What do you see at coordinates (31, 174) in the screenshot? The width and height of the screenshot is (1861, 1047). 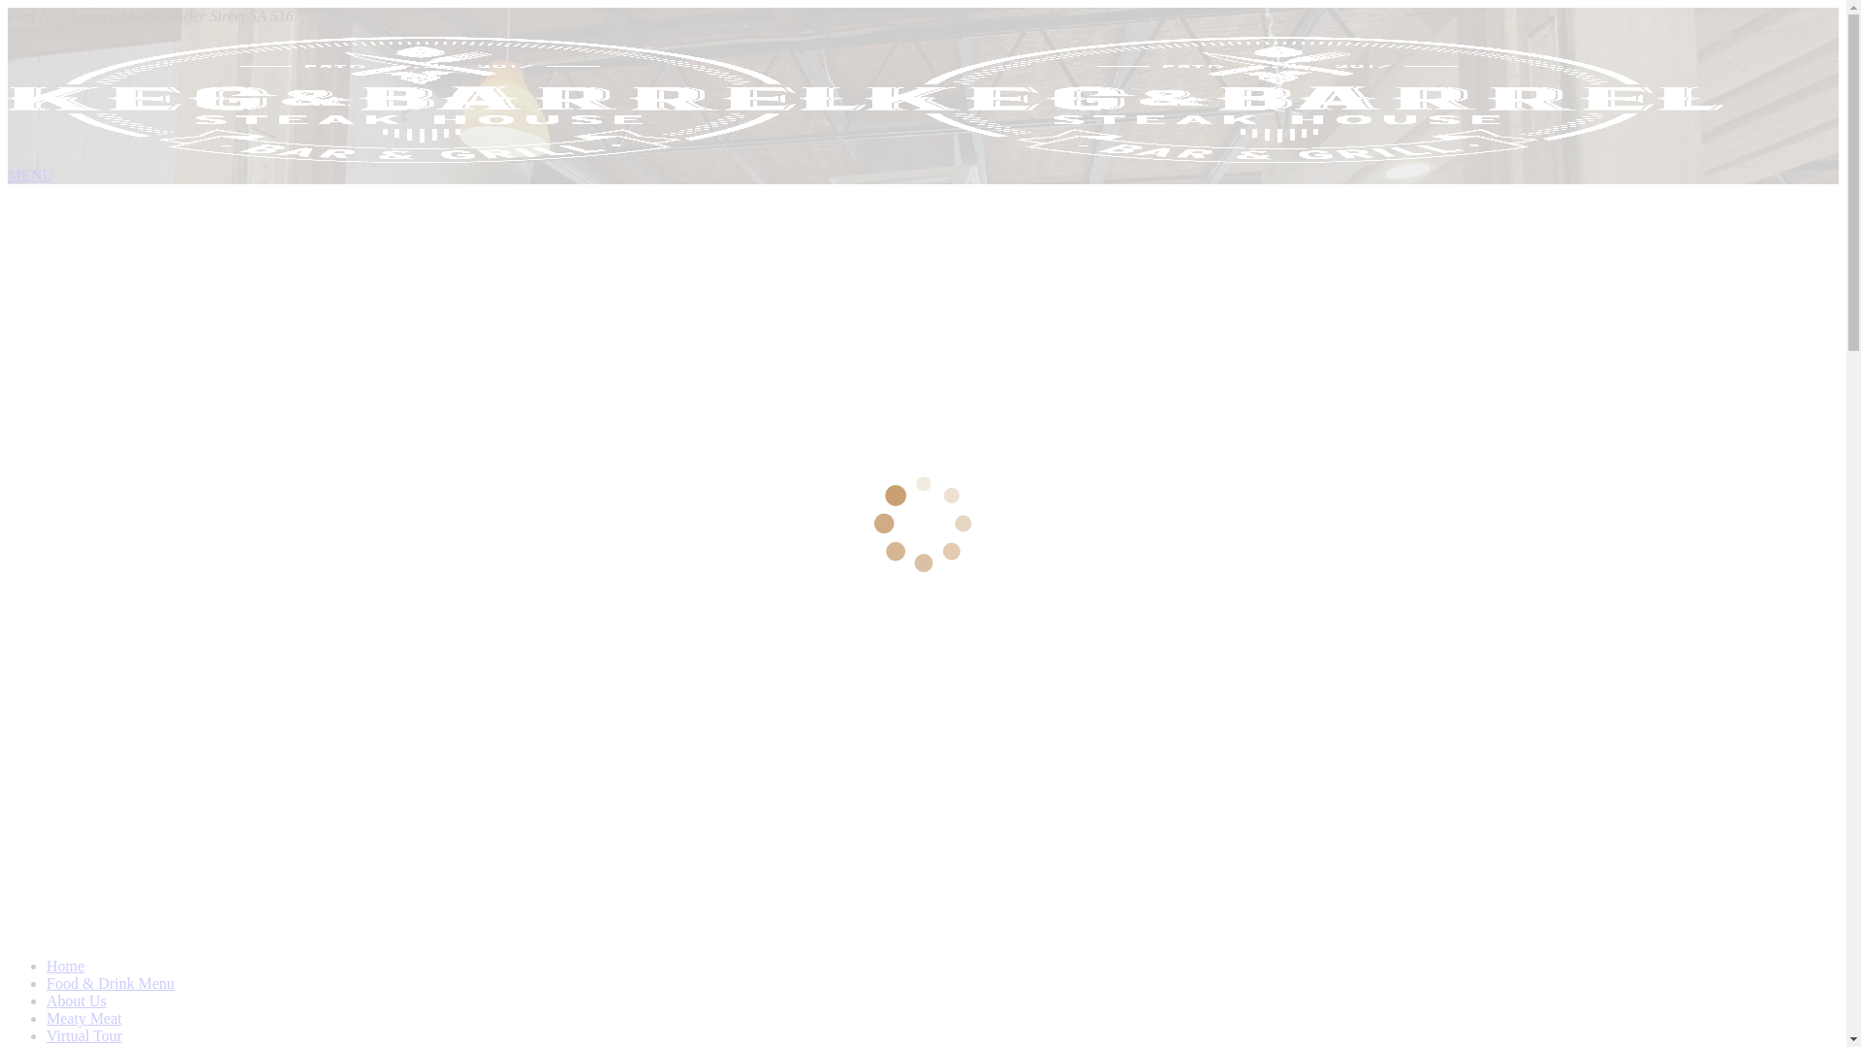 I see `MENU` at bounding box center [31, 174].